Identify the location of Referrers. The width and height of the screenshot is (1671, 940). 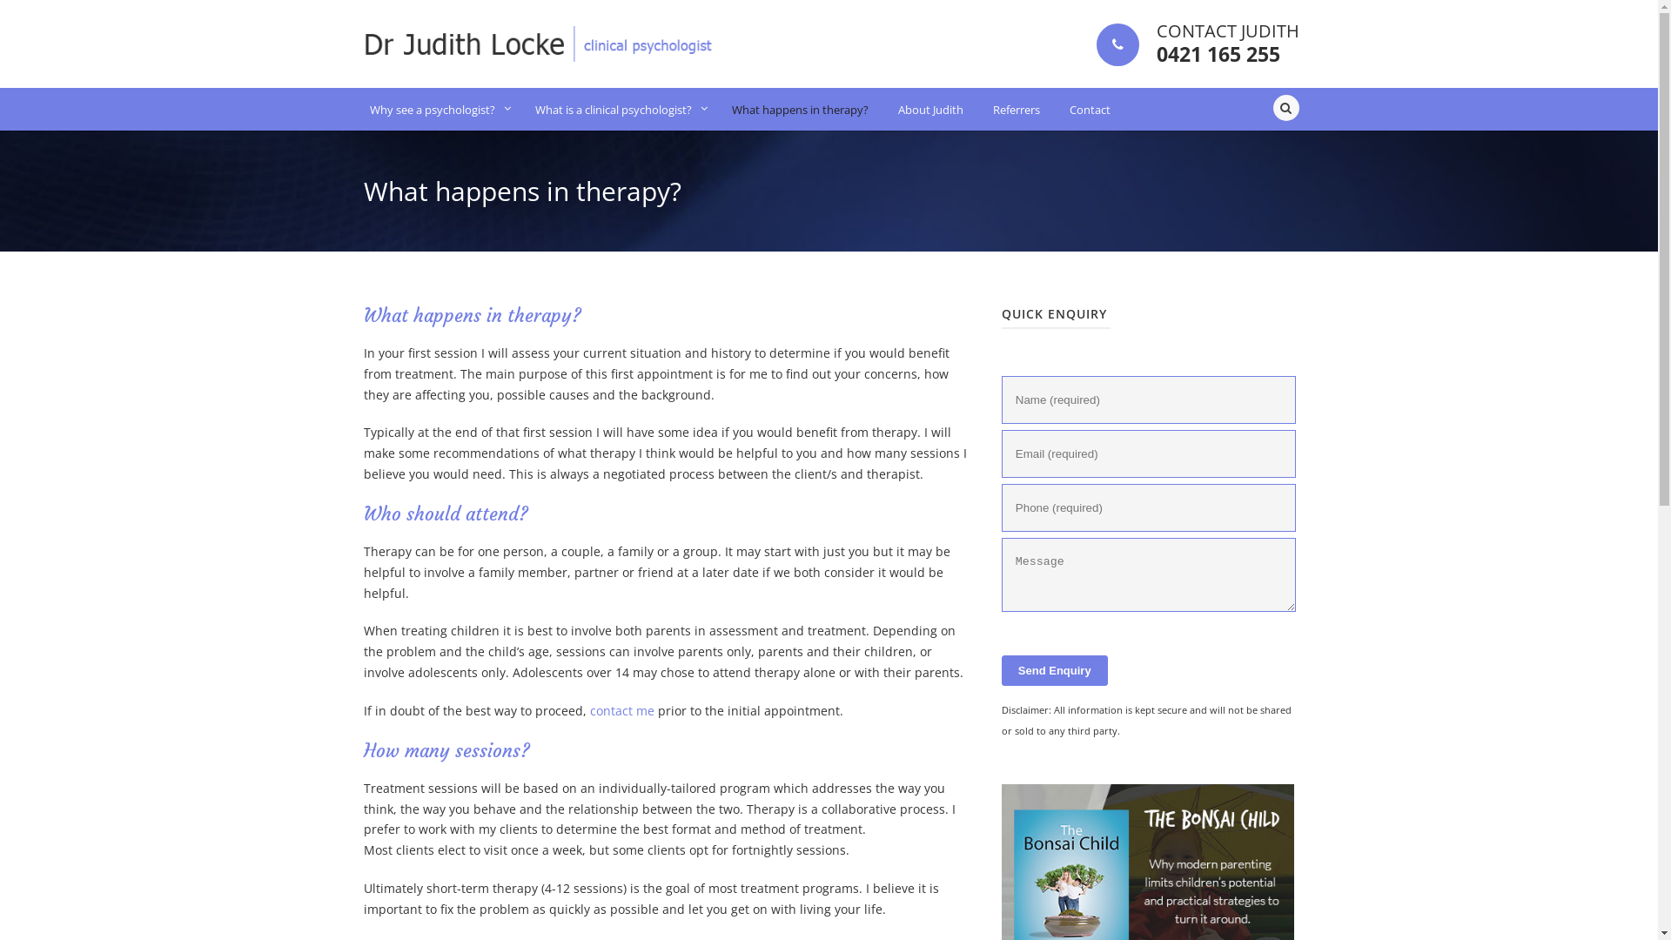
(1010, 110).